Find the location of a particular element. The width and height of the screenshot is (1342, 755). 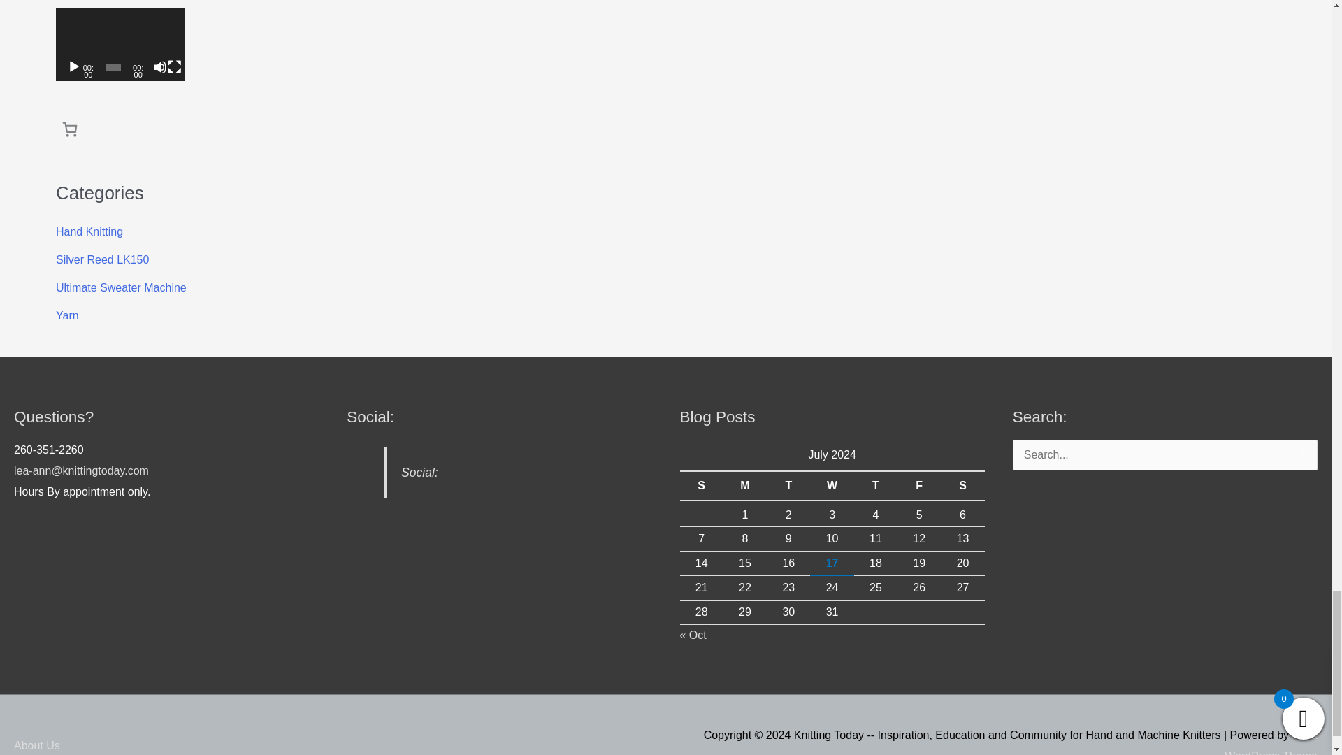

About Us is located at coordinates (42, 745).